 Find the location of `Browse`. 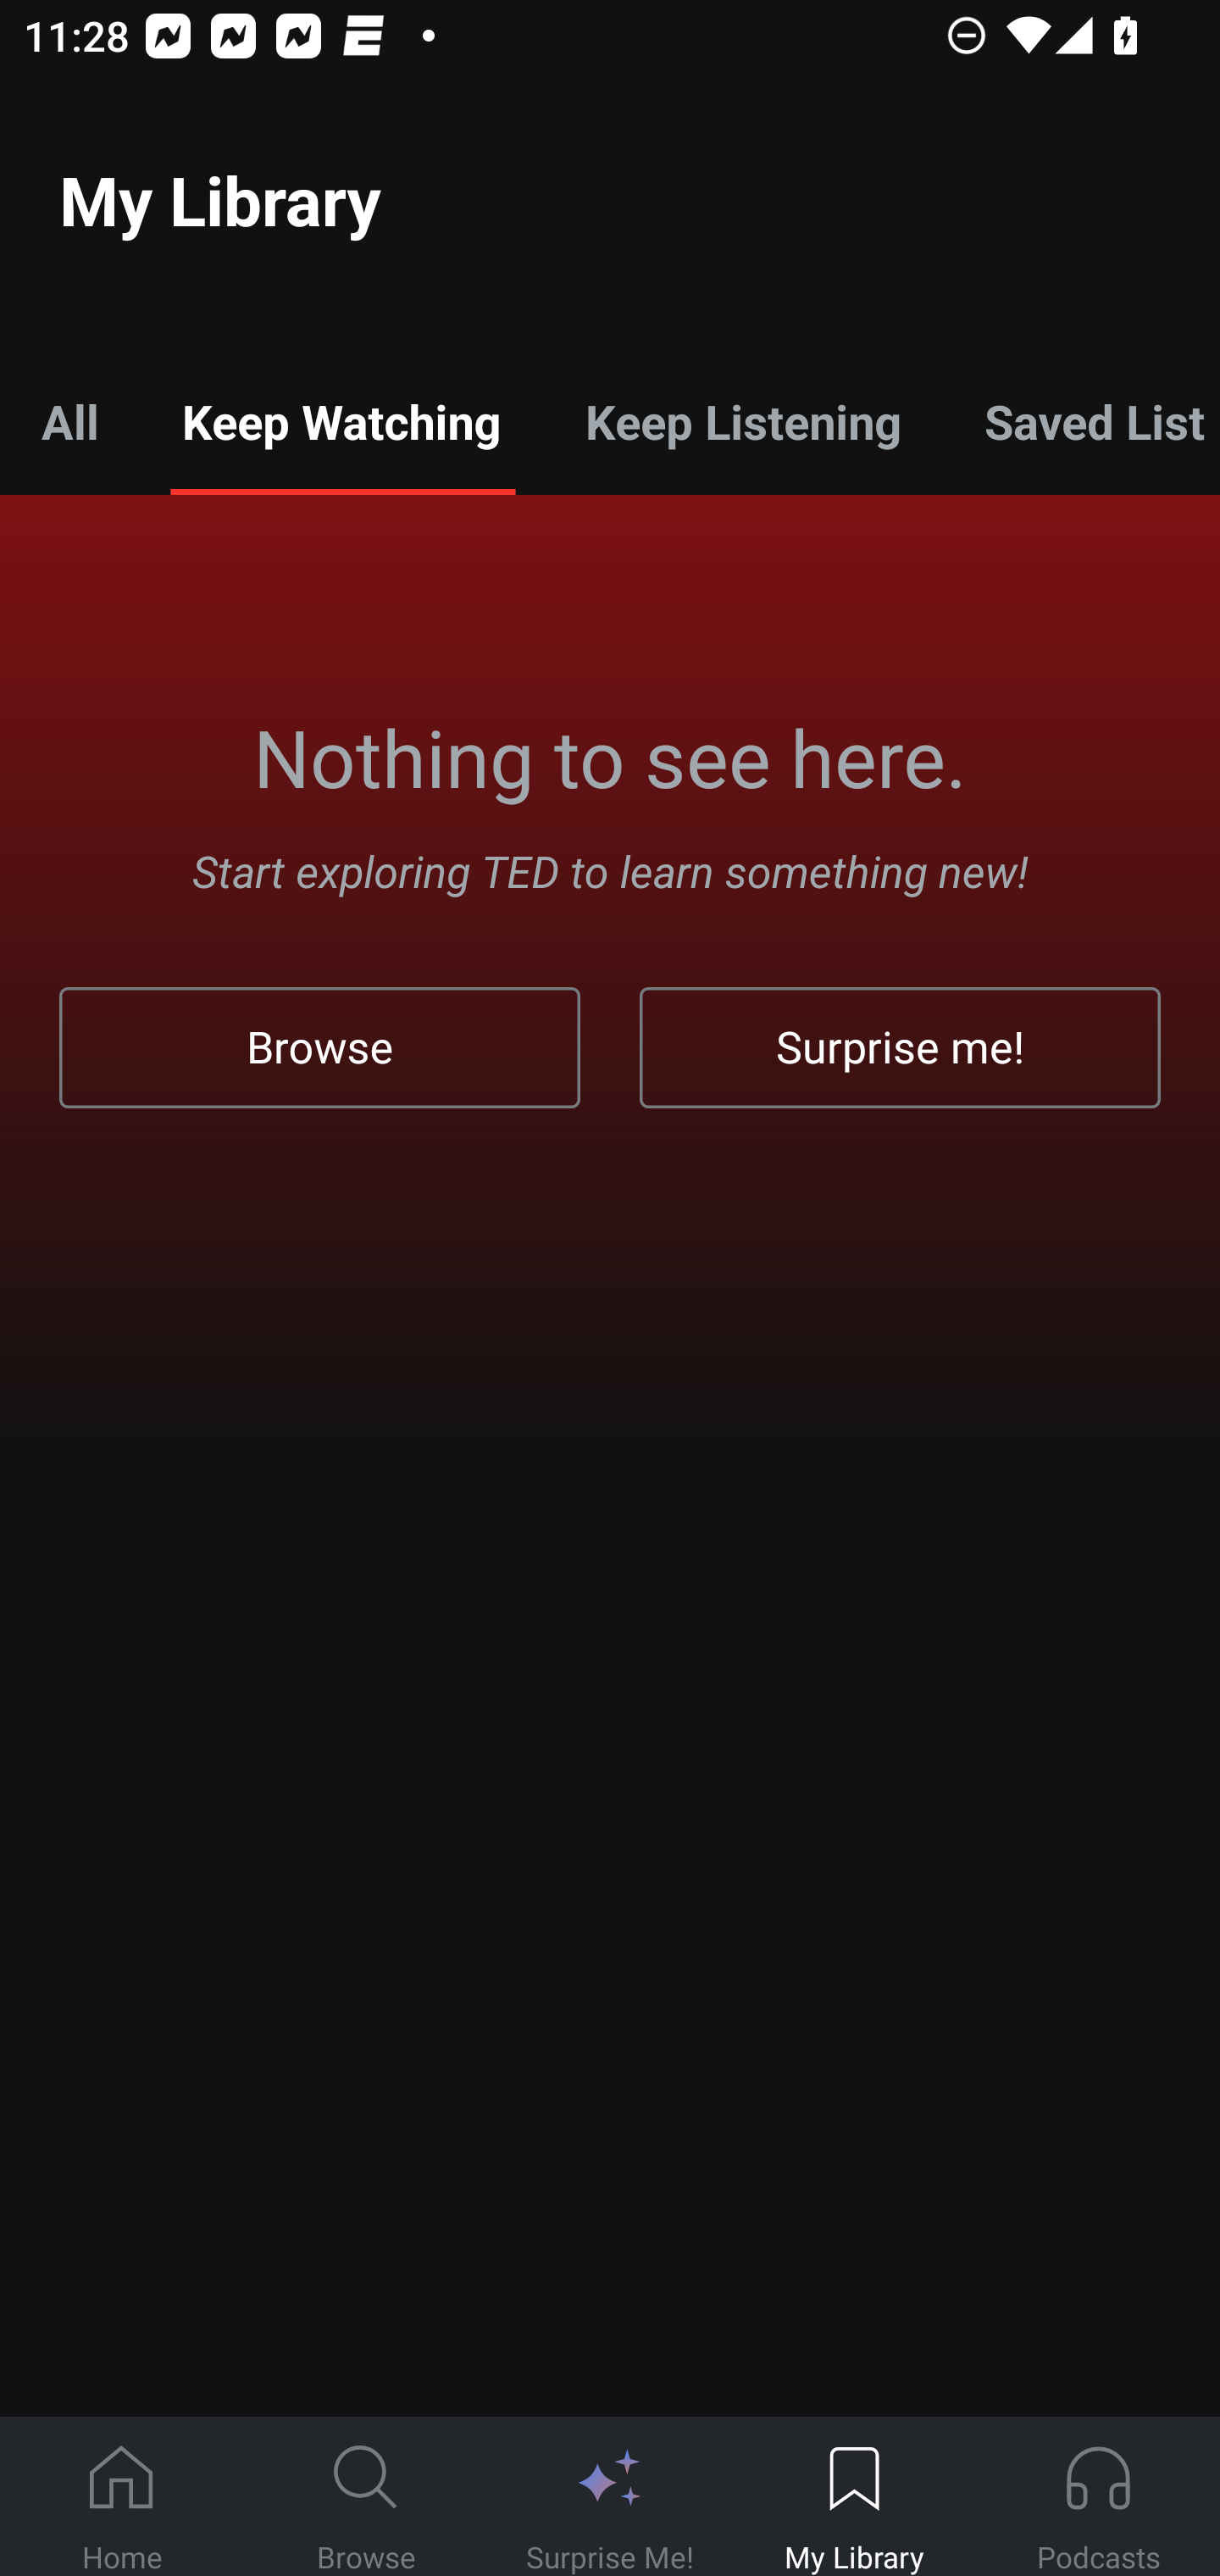

Browse is located at coordinates (320, 1047).